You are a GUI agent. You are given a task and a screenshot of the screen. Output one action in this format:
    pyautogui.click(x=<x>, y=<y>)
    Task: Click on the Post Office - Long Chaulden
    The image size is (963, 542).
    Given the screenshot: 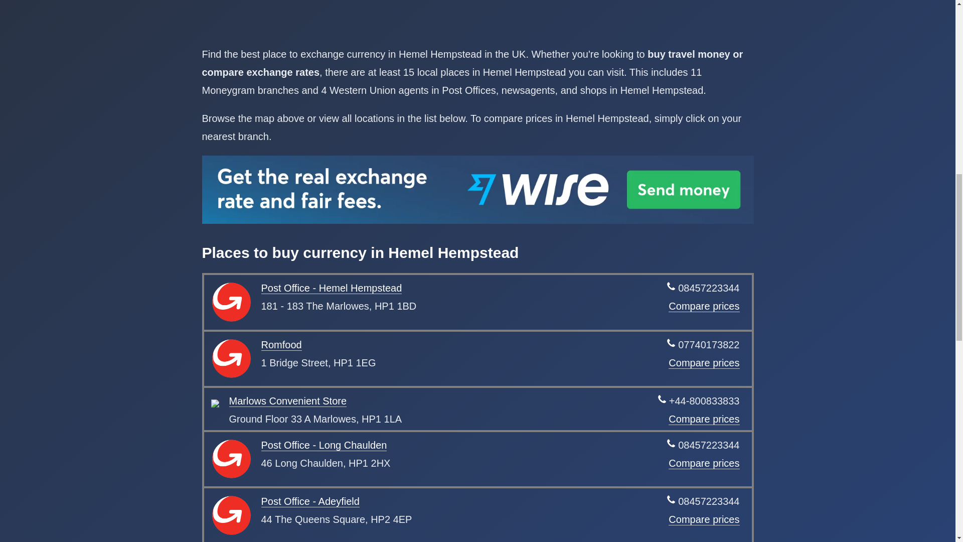 What is the action you would take?
    pyautogui.click(x=324, y=445)
    